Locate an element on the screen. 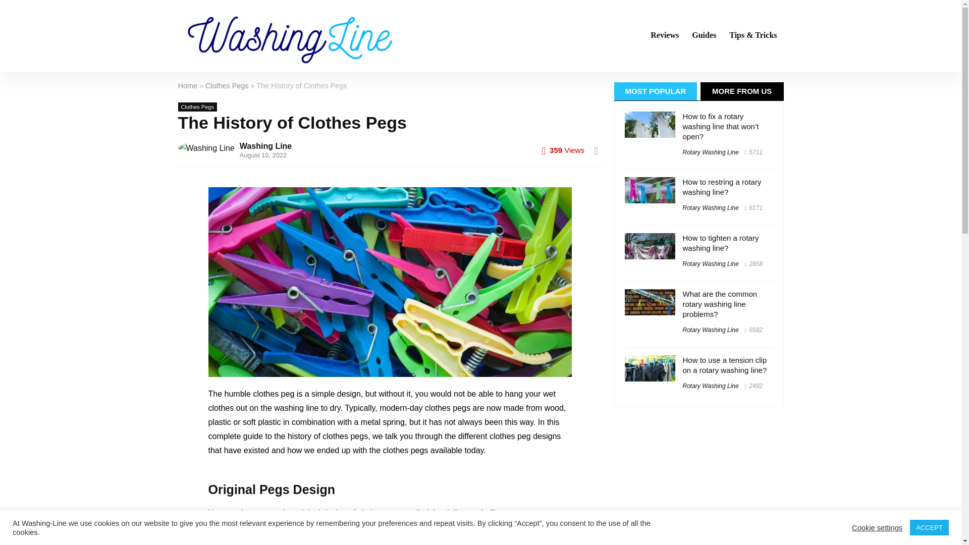 The image size is (969, 545). ACCEPT is located at coordinates (929, 527).